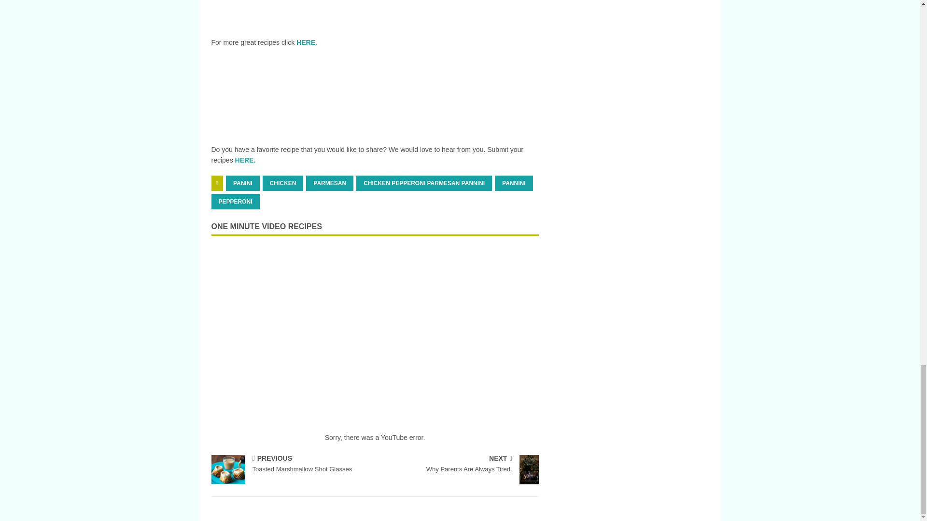  What do you see at coordinates (307, 42) in the screenshot?
I see `HERE.` at bounding box center [307, 42].